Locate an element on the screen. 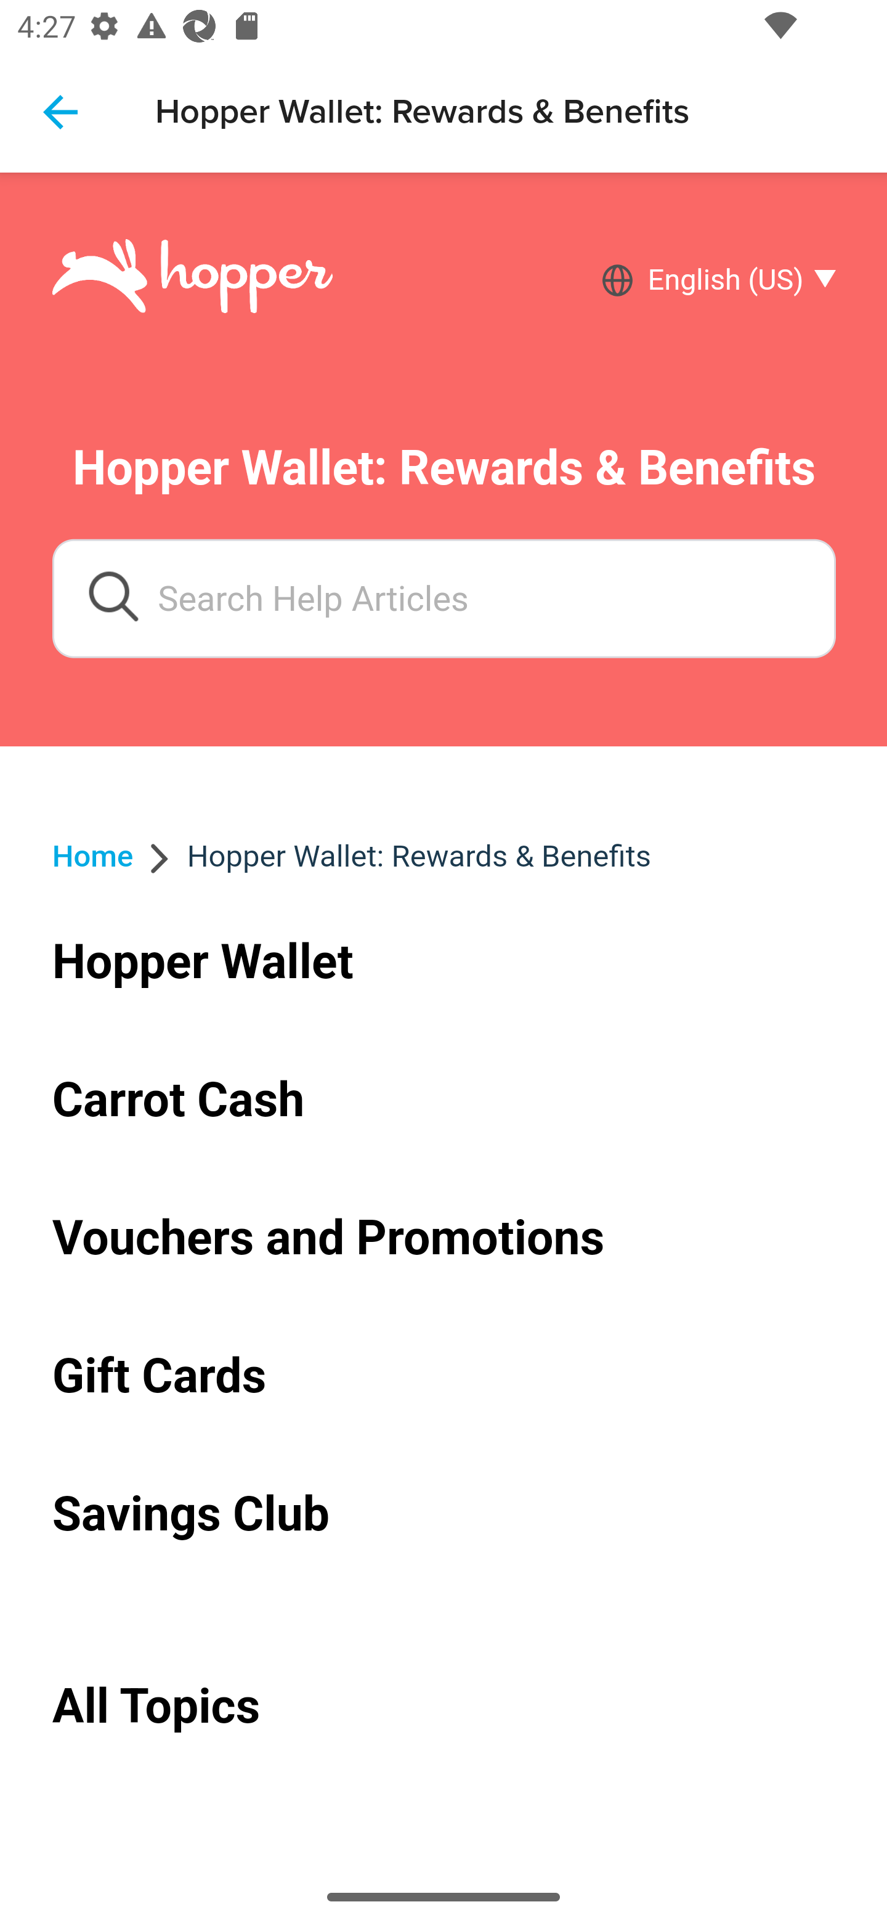  Navigate up is located at coordinates (60, 112).